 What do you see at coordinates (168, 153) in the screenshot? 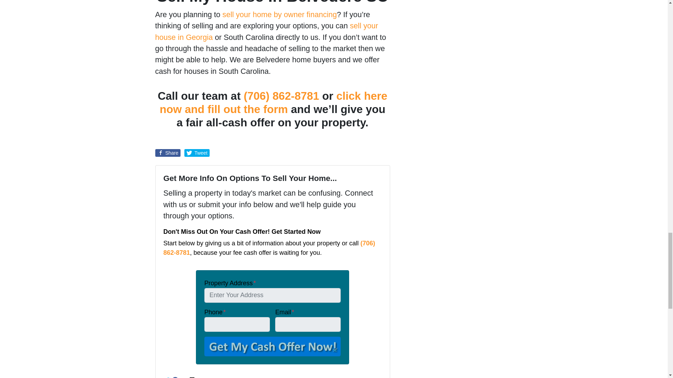
I see `Share` at bounding box center [168, 153].